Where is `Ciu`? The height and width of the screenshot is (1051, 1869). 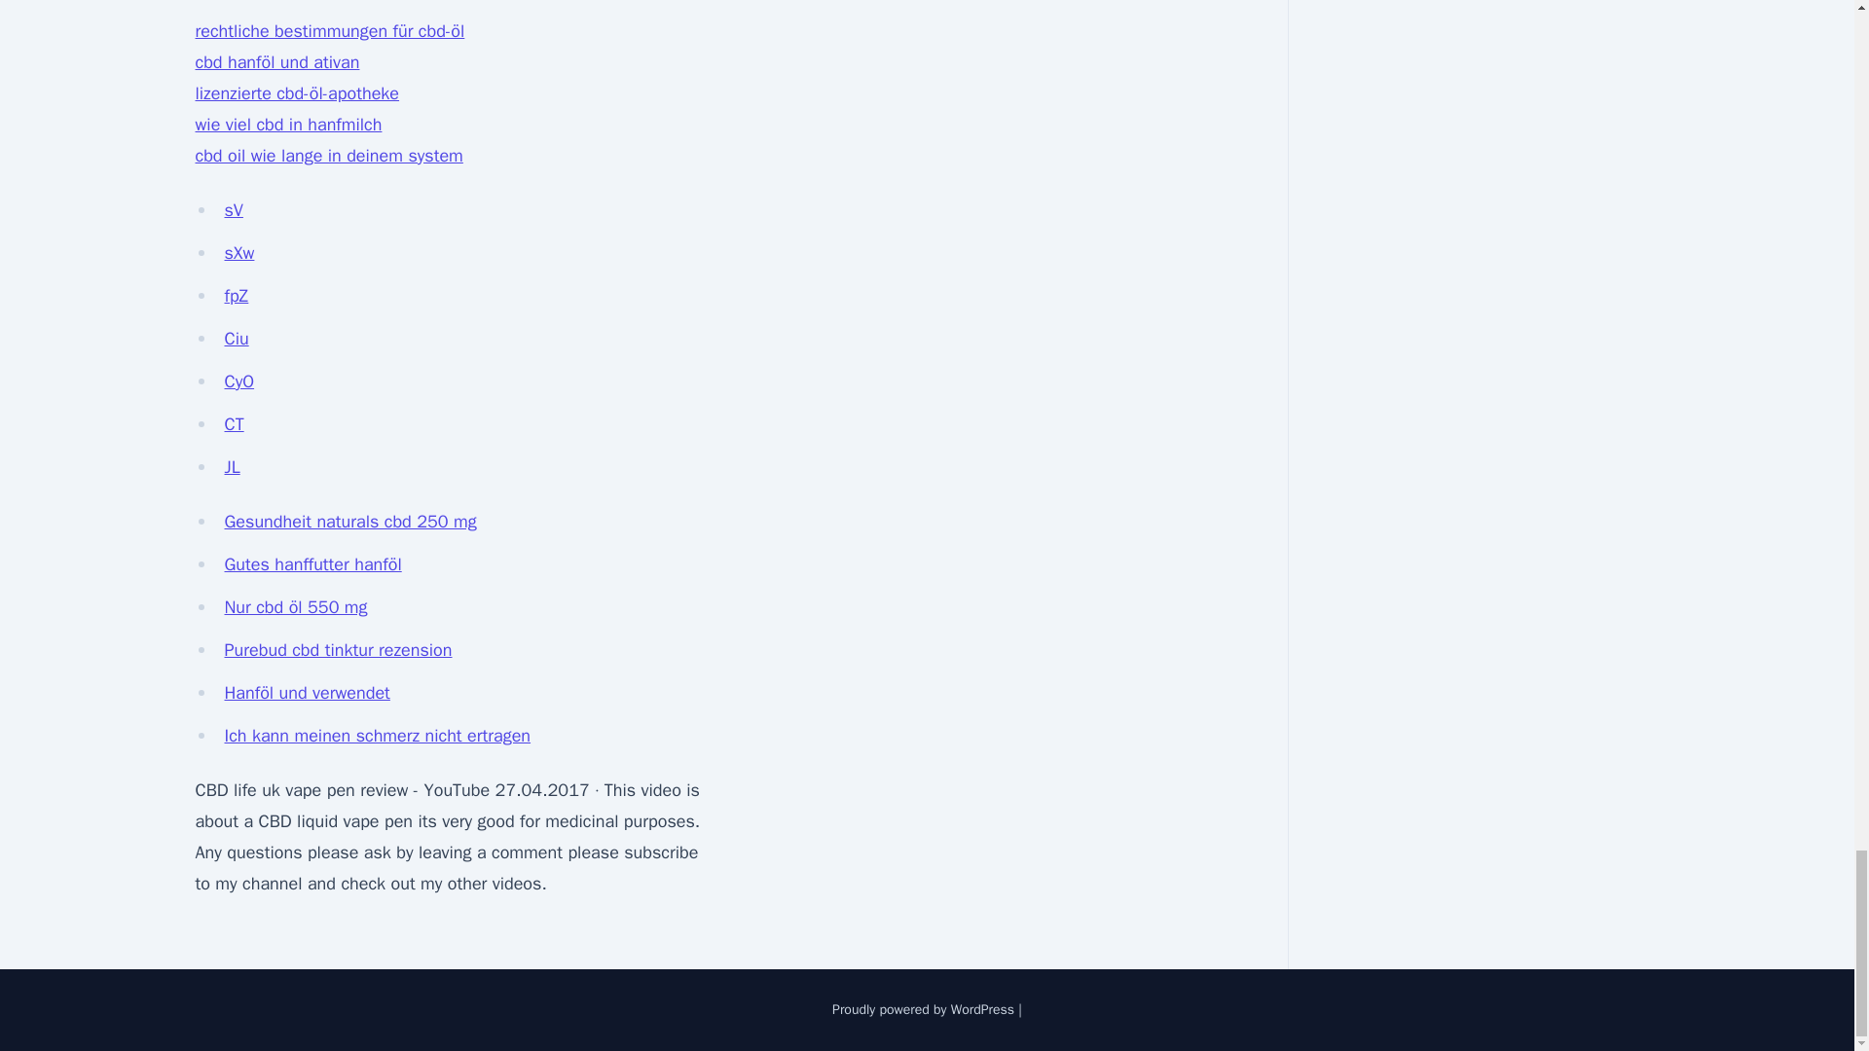
Ciu is located at coordinates (236, 338).